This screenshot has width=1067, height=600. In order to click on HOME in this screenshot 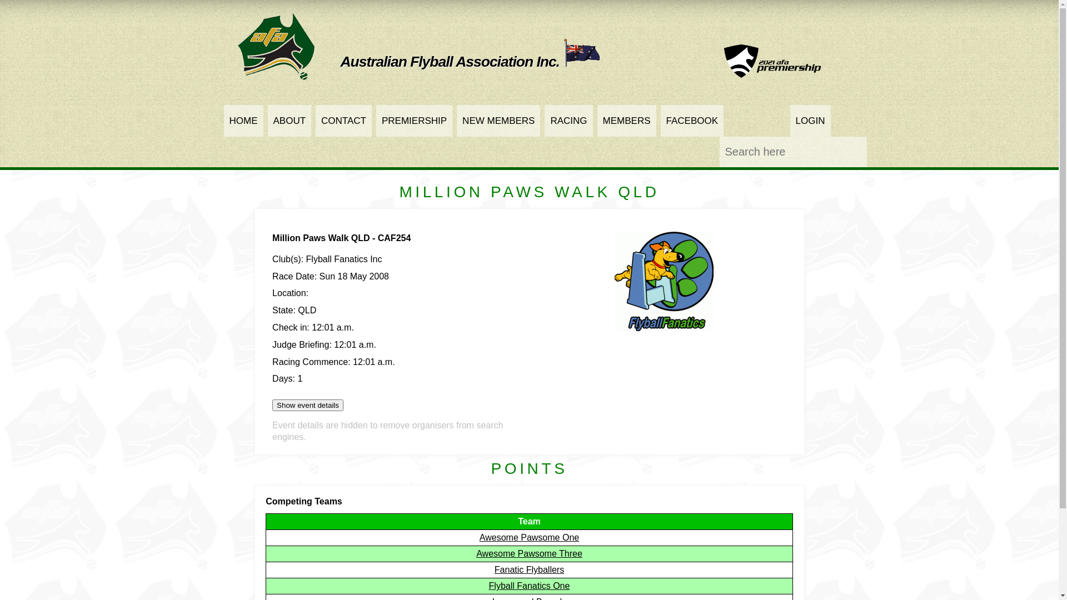, I will do `click(243, 121)`.